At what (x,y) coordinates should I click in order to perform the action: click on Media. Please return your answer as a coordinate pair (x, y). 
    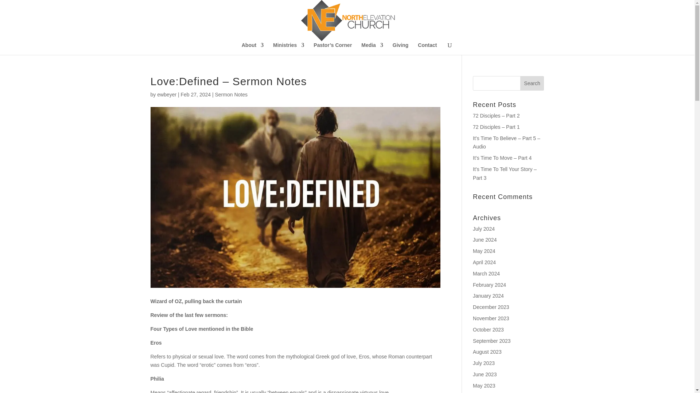
    Looking at the image, I should click on (372, 49).